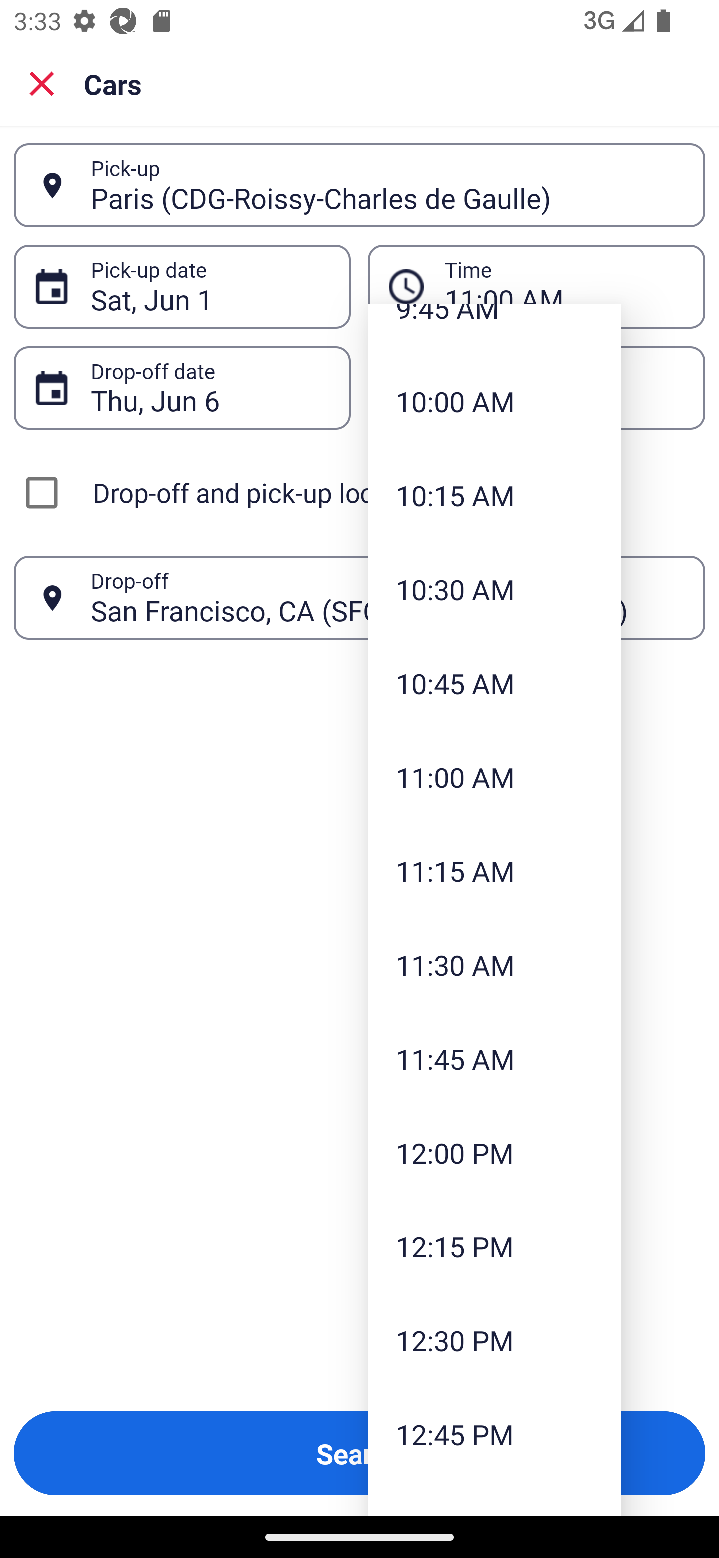 The width and height of the screenshot is (719, 1558). Describe the element at coordinates (494, 777) in the screenshot. I see `11:00 AM` at that location.